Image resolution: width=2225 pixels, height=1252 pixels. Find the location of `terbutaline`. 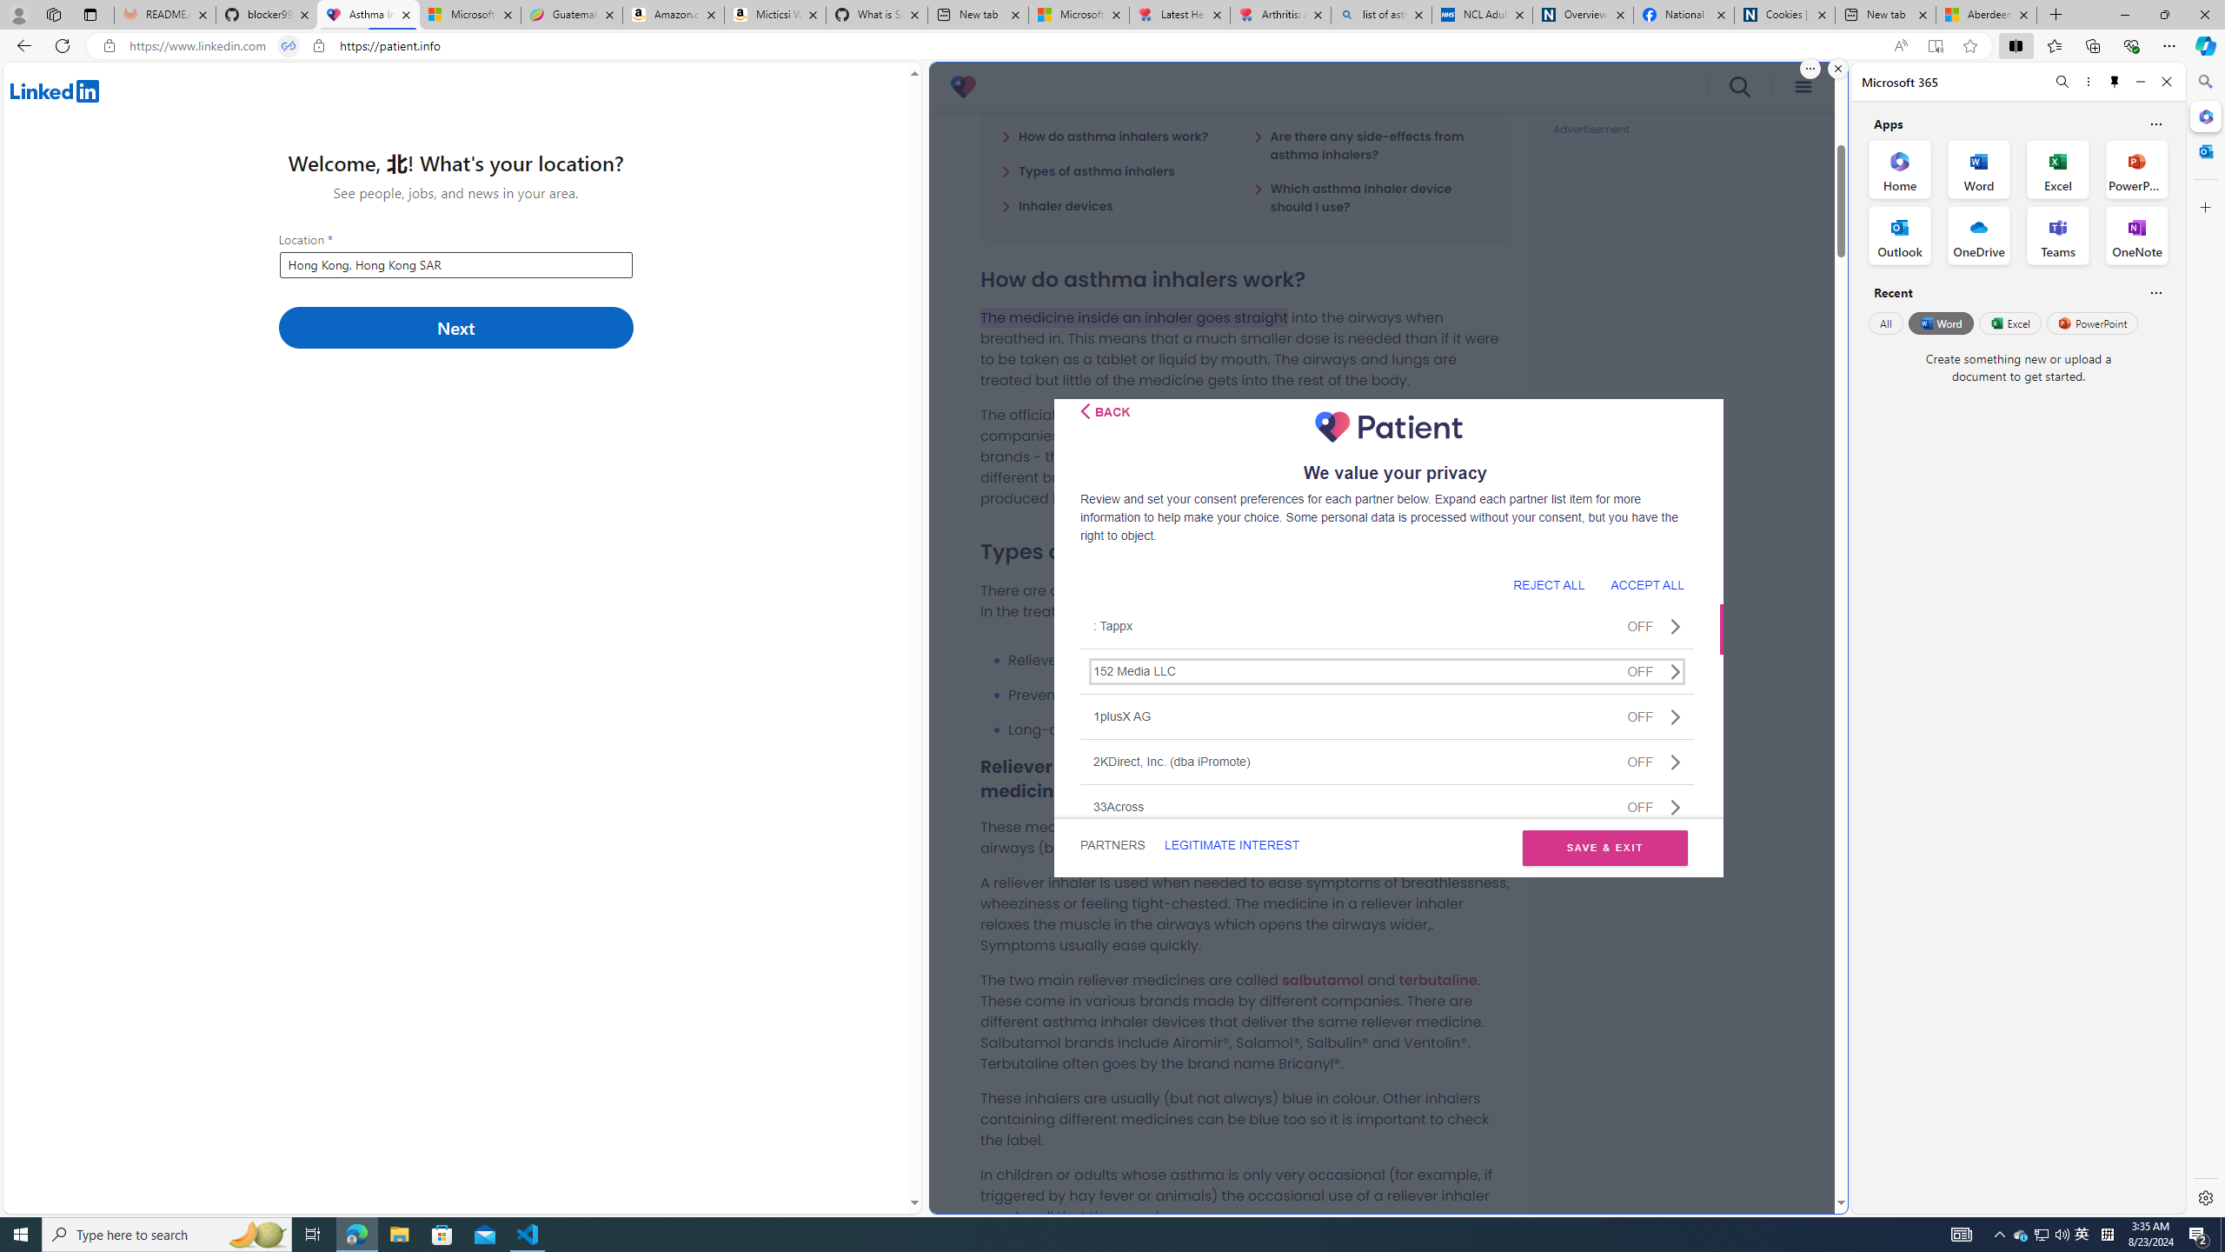

terbutaline is located at coordinates (1438, 979).